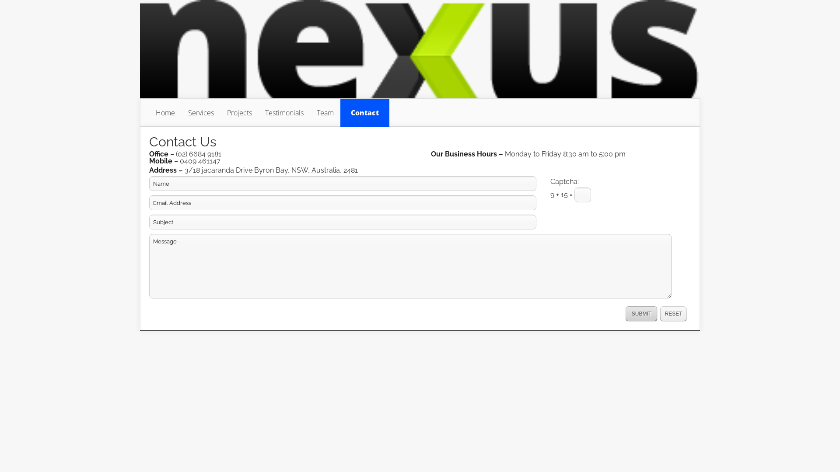 Image resolution: width=840 pixels, height=472 pixels. What do you see at coordinates (240, 113) in the screenshot?
I see `Projects` at bounding box center [240, 113].